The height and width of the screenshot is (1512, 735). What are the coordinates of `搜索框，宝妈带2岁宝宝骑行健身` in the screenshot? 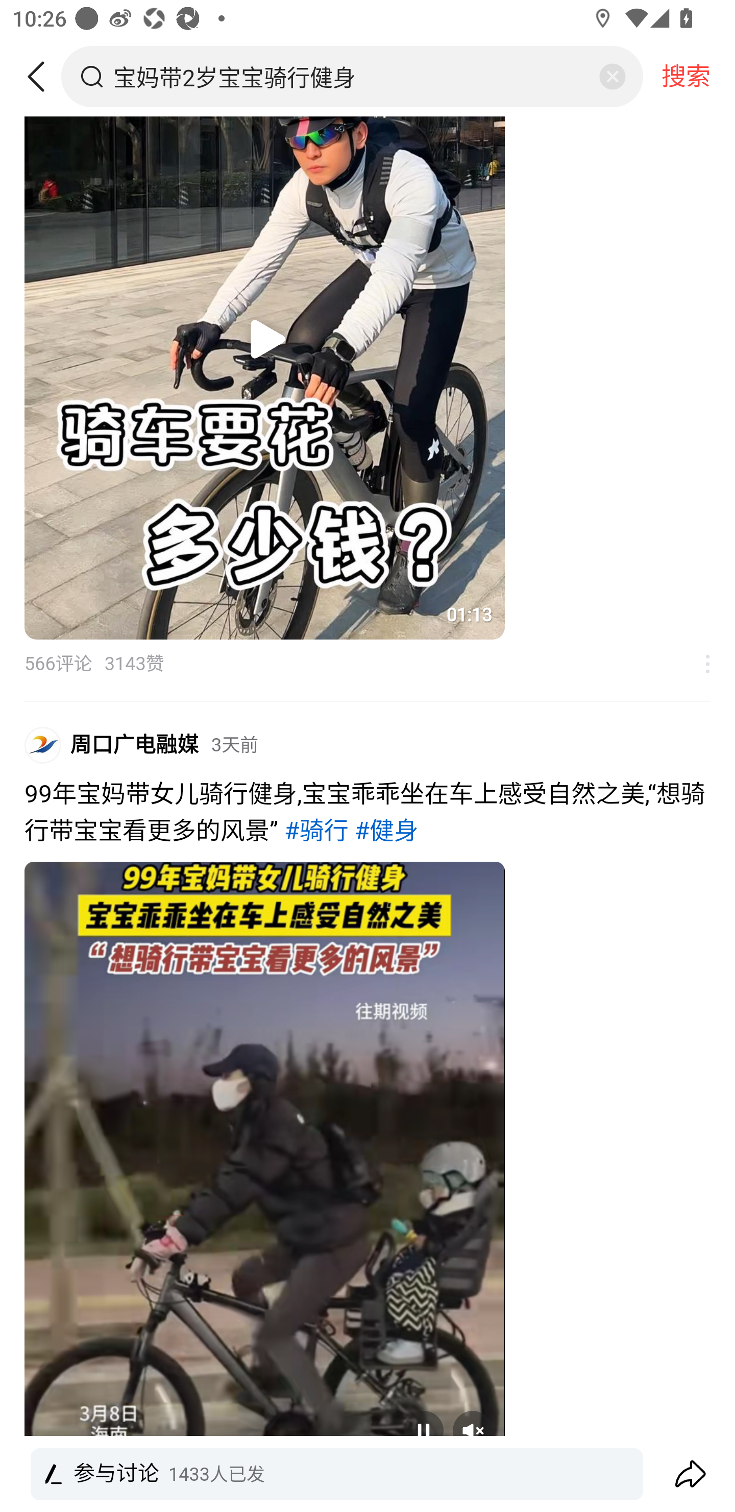 It's located at (353, 76).